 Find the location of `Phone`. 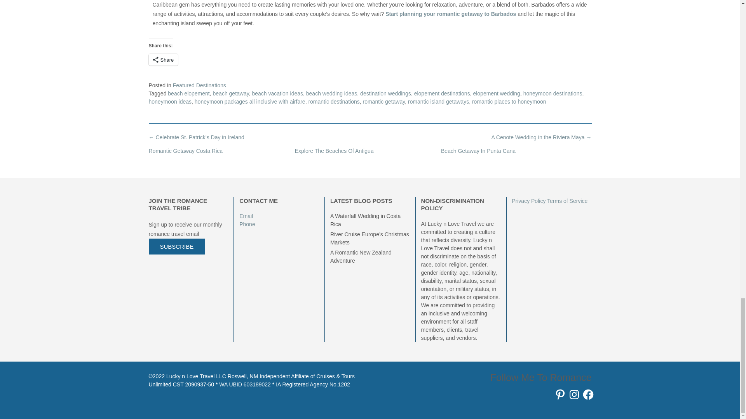

Phone is located at coordinates (247, 224).